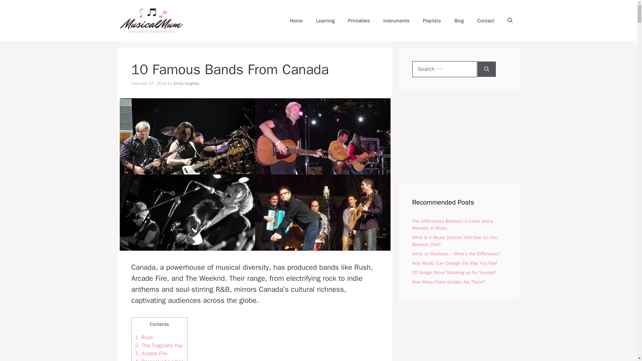  I want to click on 4. Barenaked Ladies, so click(159, 360).